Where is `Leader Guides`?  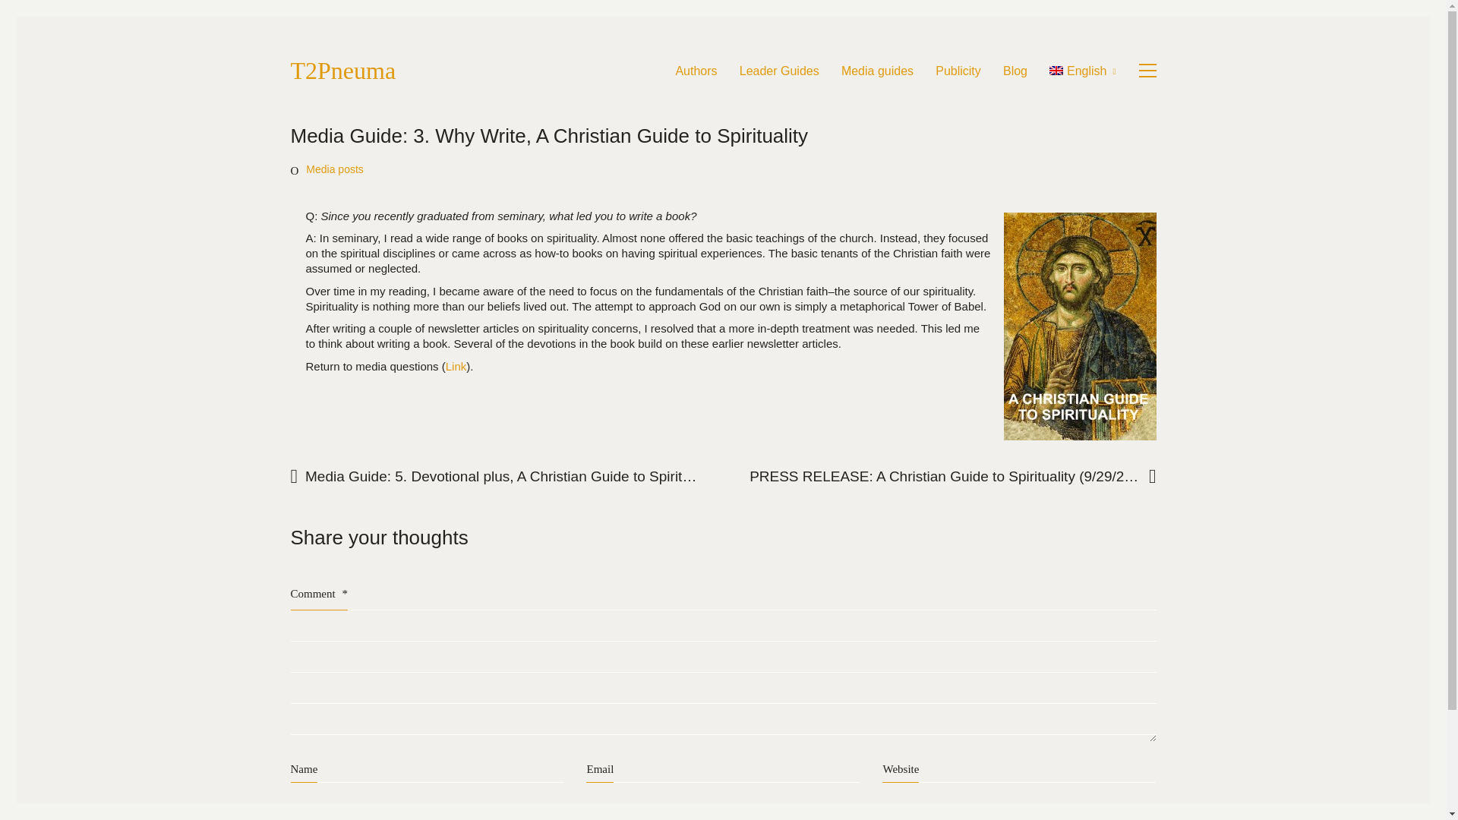 Leader Guides is located at coordinates (779, 71).